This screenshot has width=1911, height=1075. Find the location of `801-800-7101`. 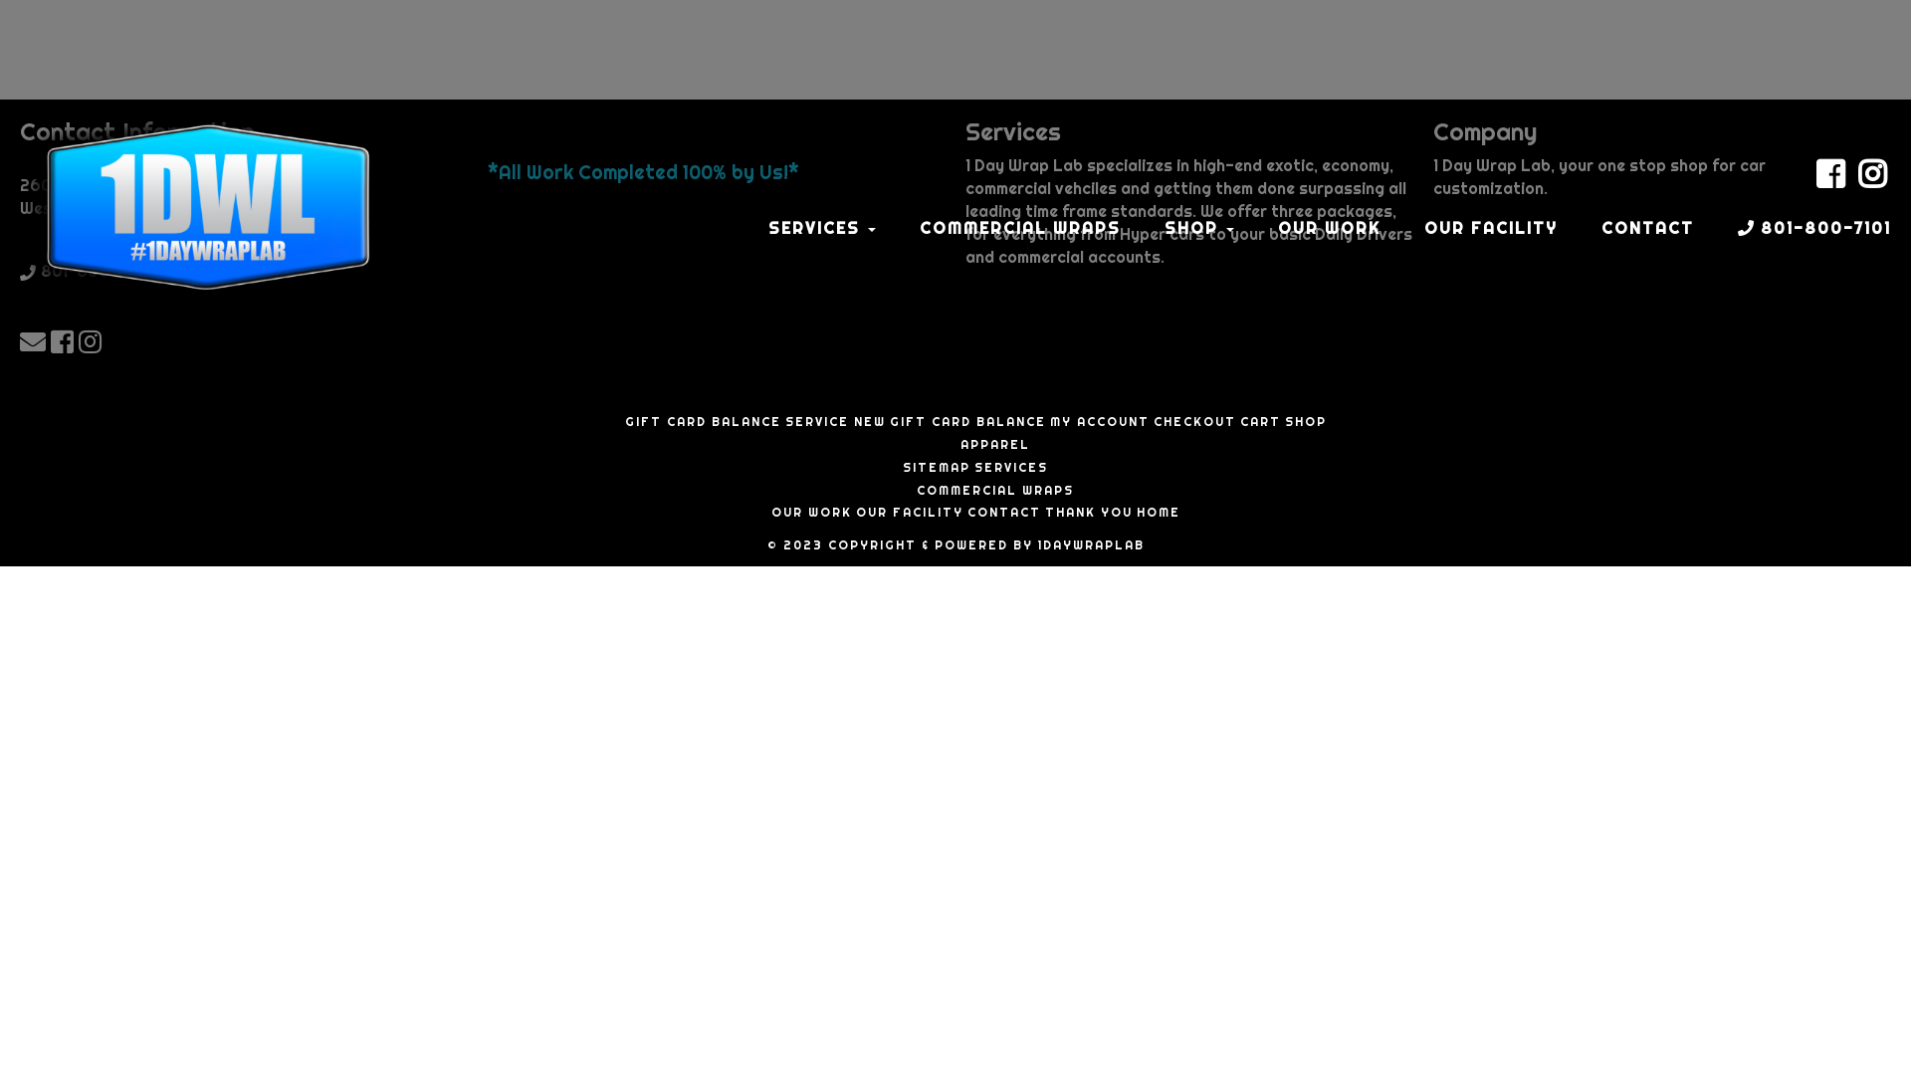

801-800-7101 is located at coordinates (1814, 229).